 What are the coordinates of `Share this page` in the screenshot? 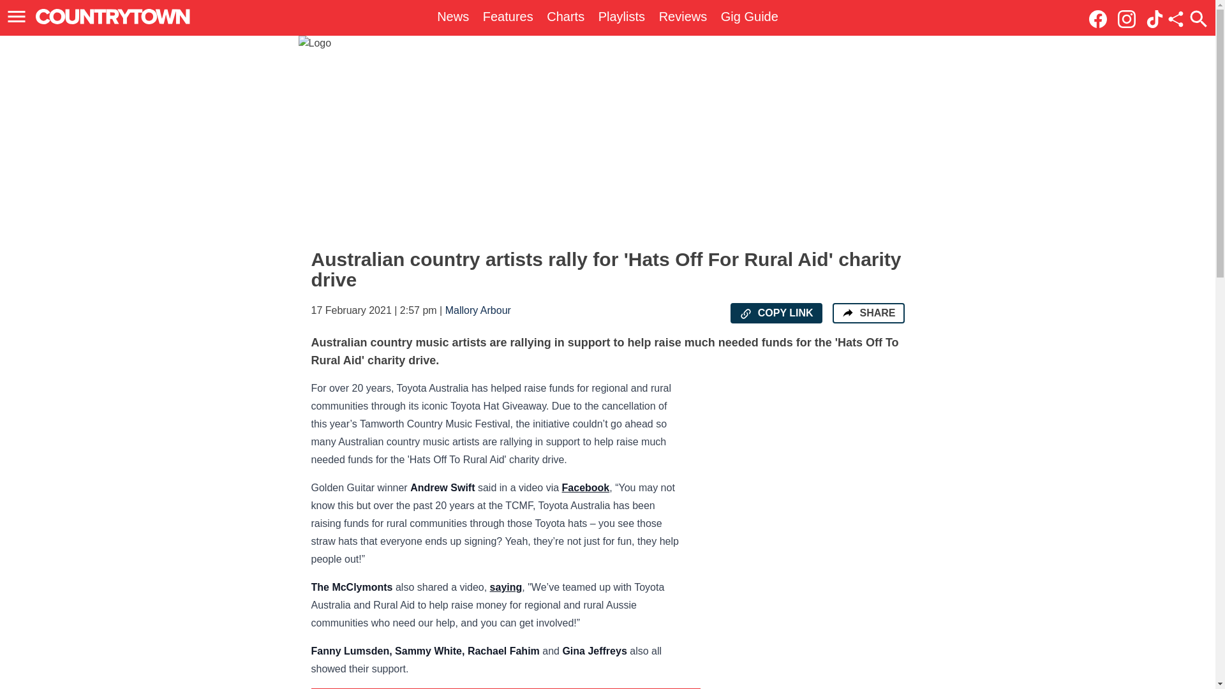 It's located at (1175, 19).